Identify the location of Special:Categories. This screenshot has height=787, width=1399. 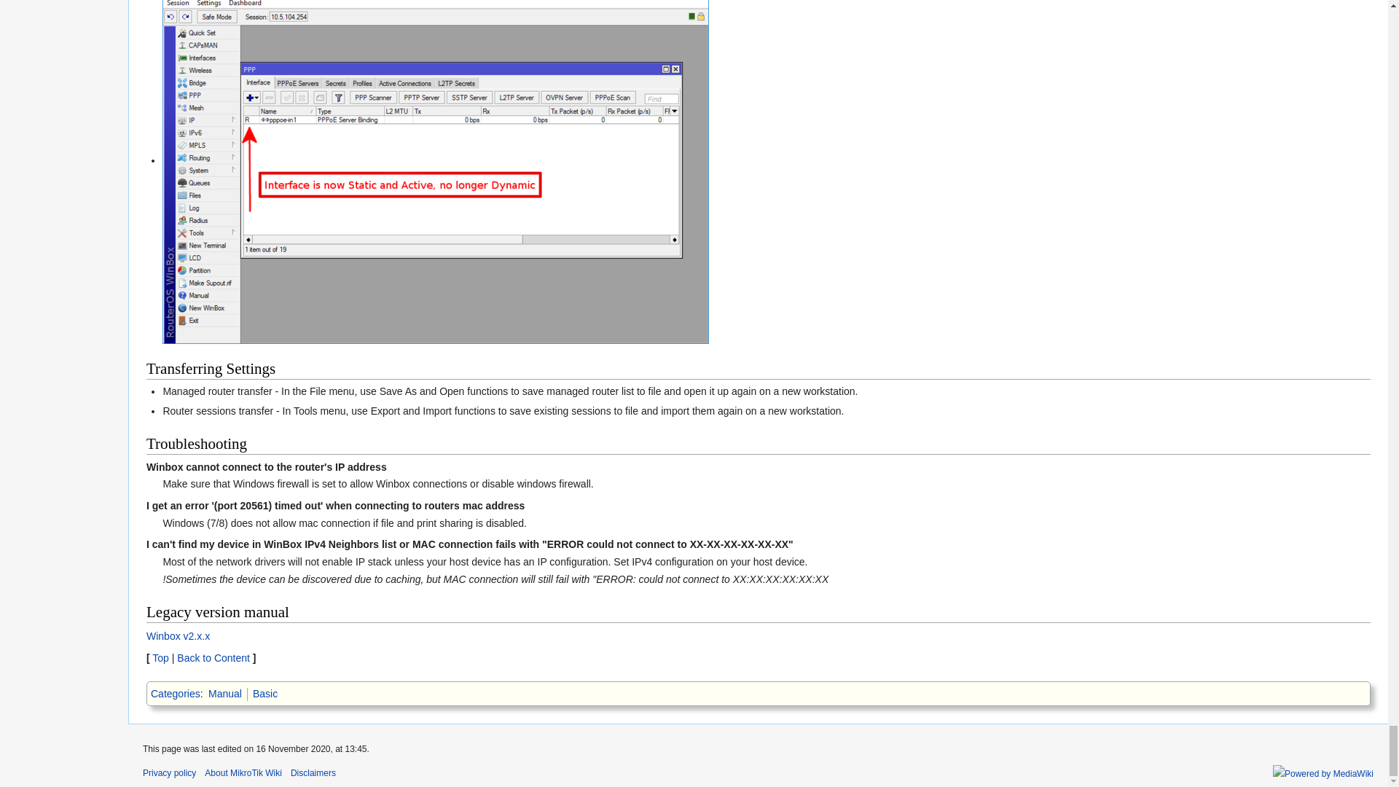
(175, 694).